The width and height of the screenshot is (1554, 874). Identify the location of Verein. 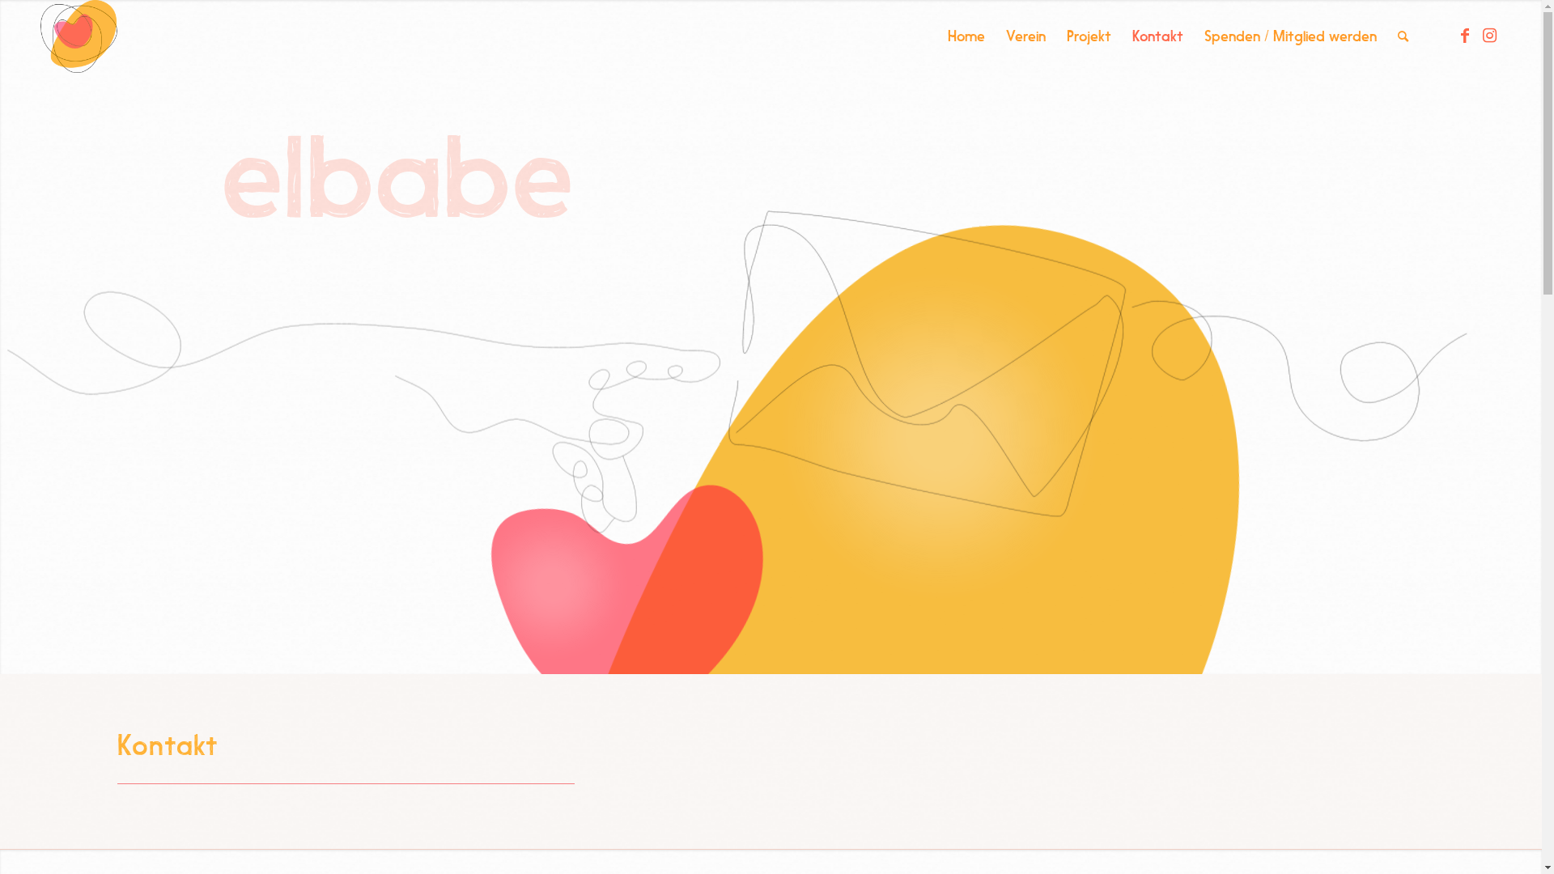
(1026, 36).